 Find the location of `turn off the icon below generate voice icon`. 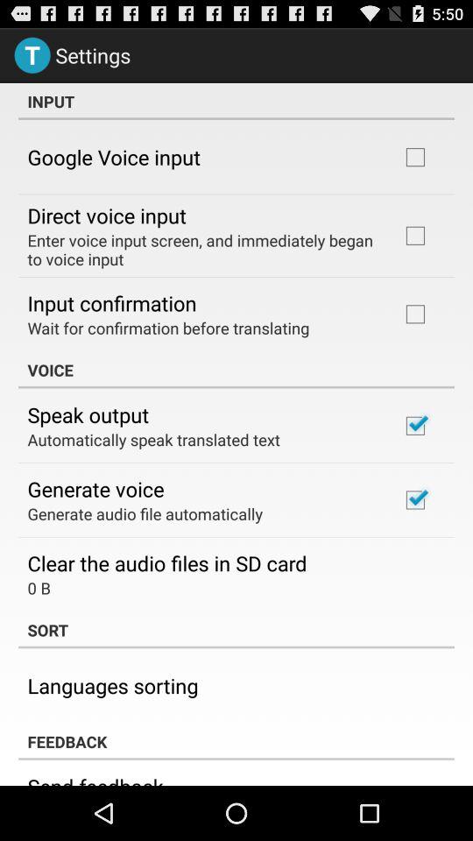

turn off the icon below generate voice icon is located at coordinates (145, 513).